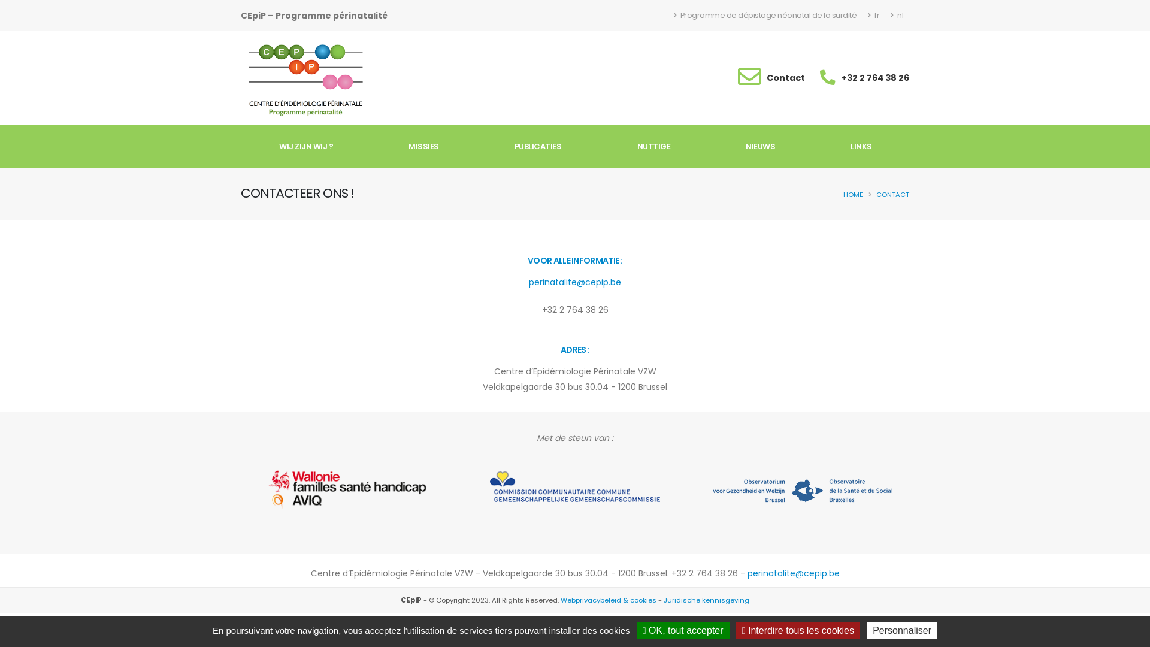 This screenshot has height=647, width=1150. What do you see at coordinates (609, 600) in the screenshot?
I see `Webprivacybeleid & cookies` at bounding box center [609, 600].